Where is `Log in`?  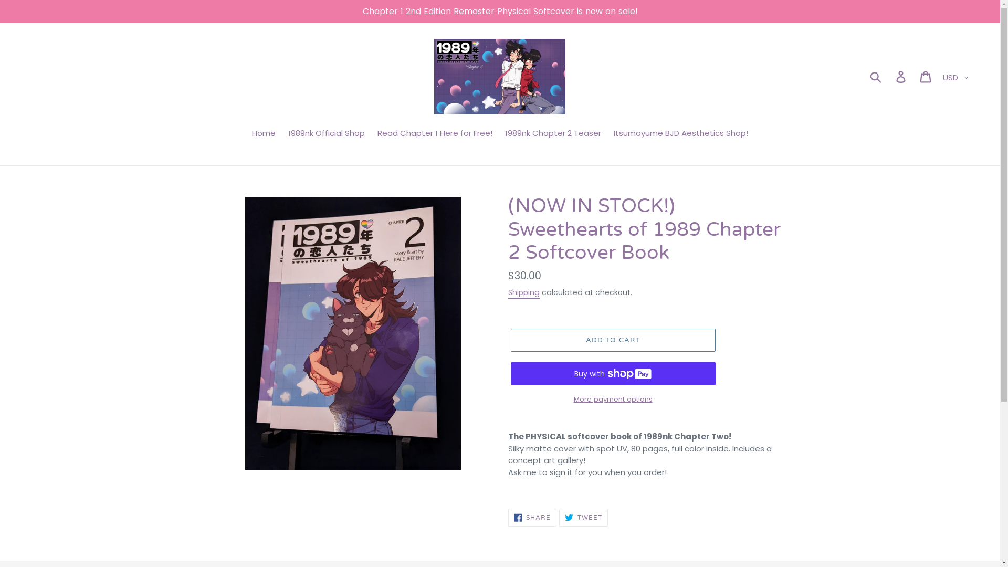 Log in is located at coordinates (902, 77).